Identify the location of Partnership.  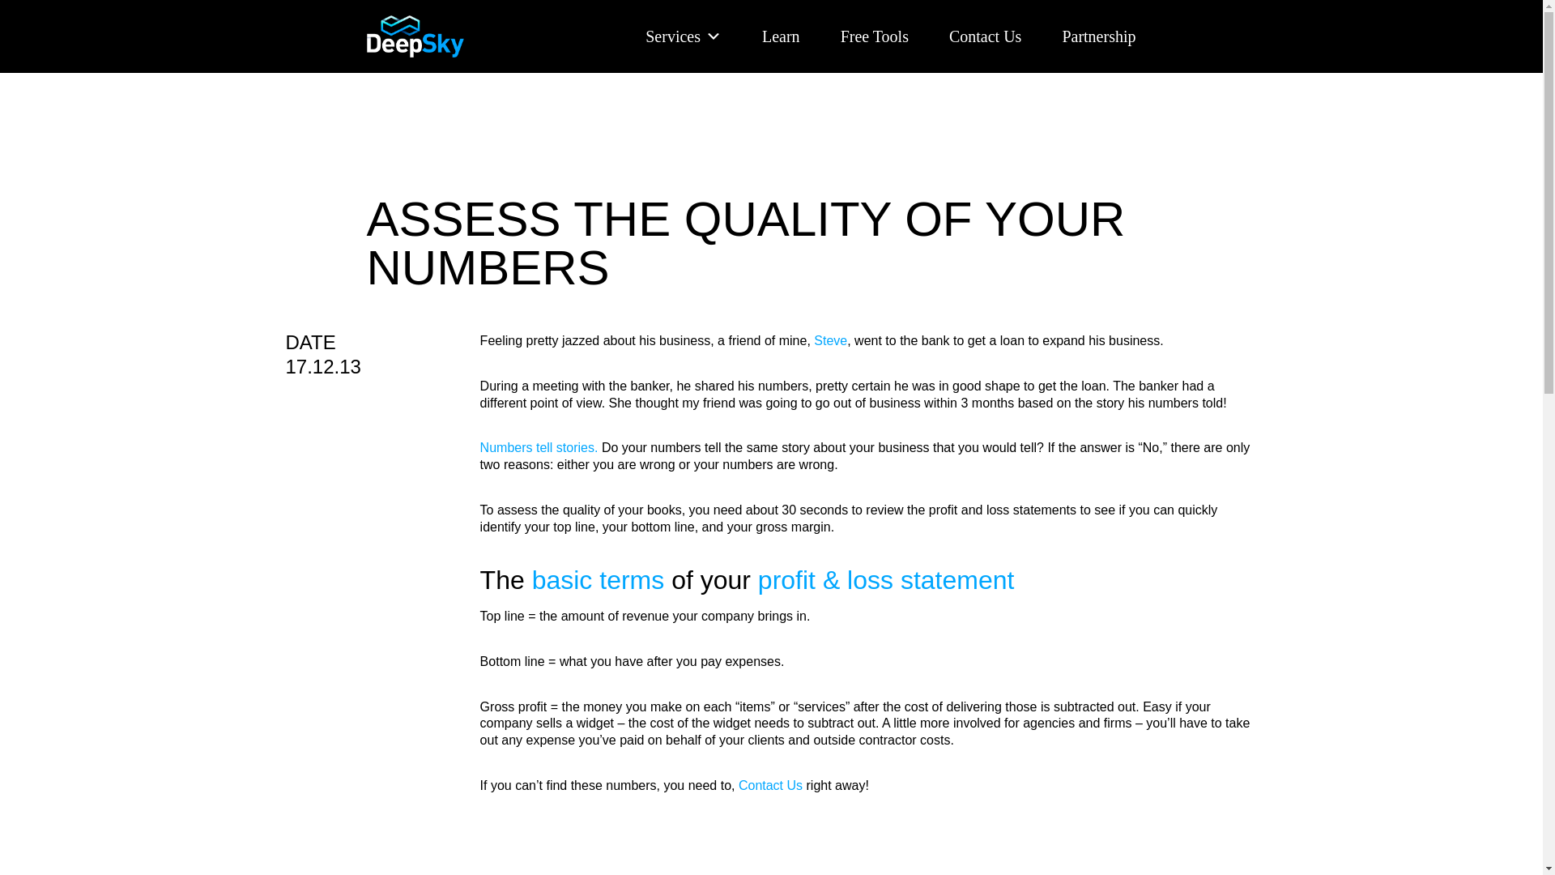
(1098, 19).